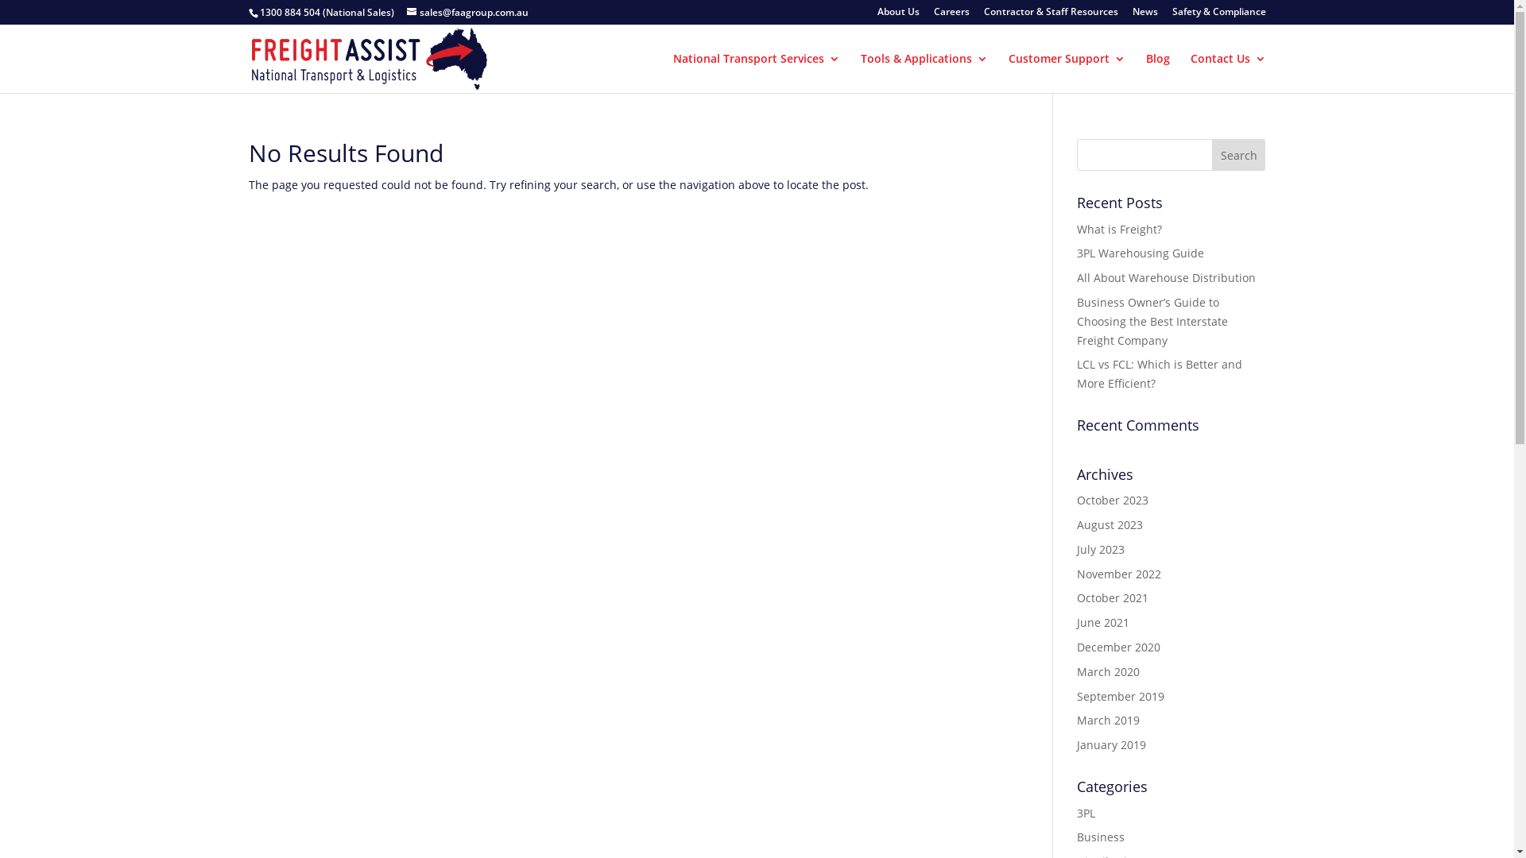 The image size is (1526, 858). What do you see at coordinates (1121, 696) in the screenshot?
I see `September 2019` at bounding box center [1121, 696].